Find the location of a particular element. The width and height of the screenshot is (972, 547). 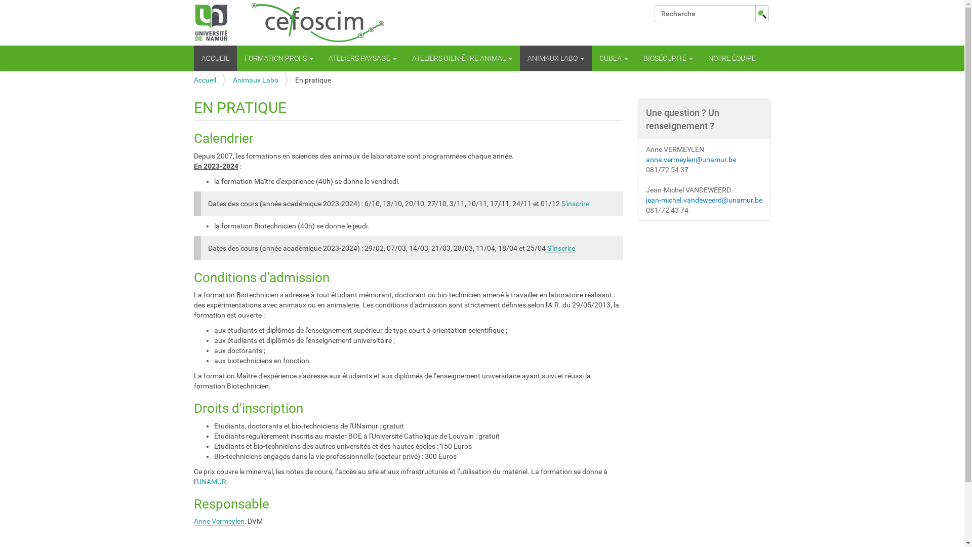

Accueil is located at coordinates (205, 80).